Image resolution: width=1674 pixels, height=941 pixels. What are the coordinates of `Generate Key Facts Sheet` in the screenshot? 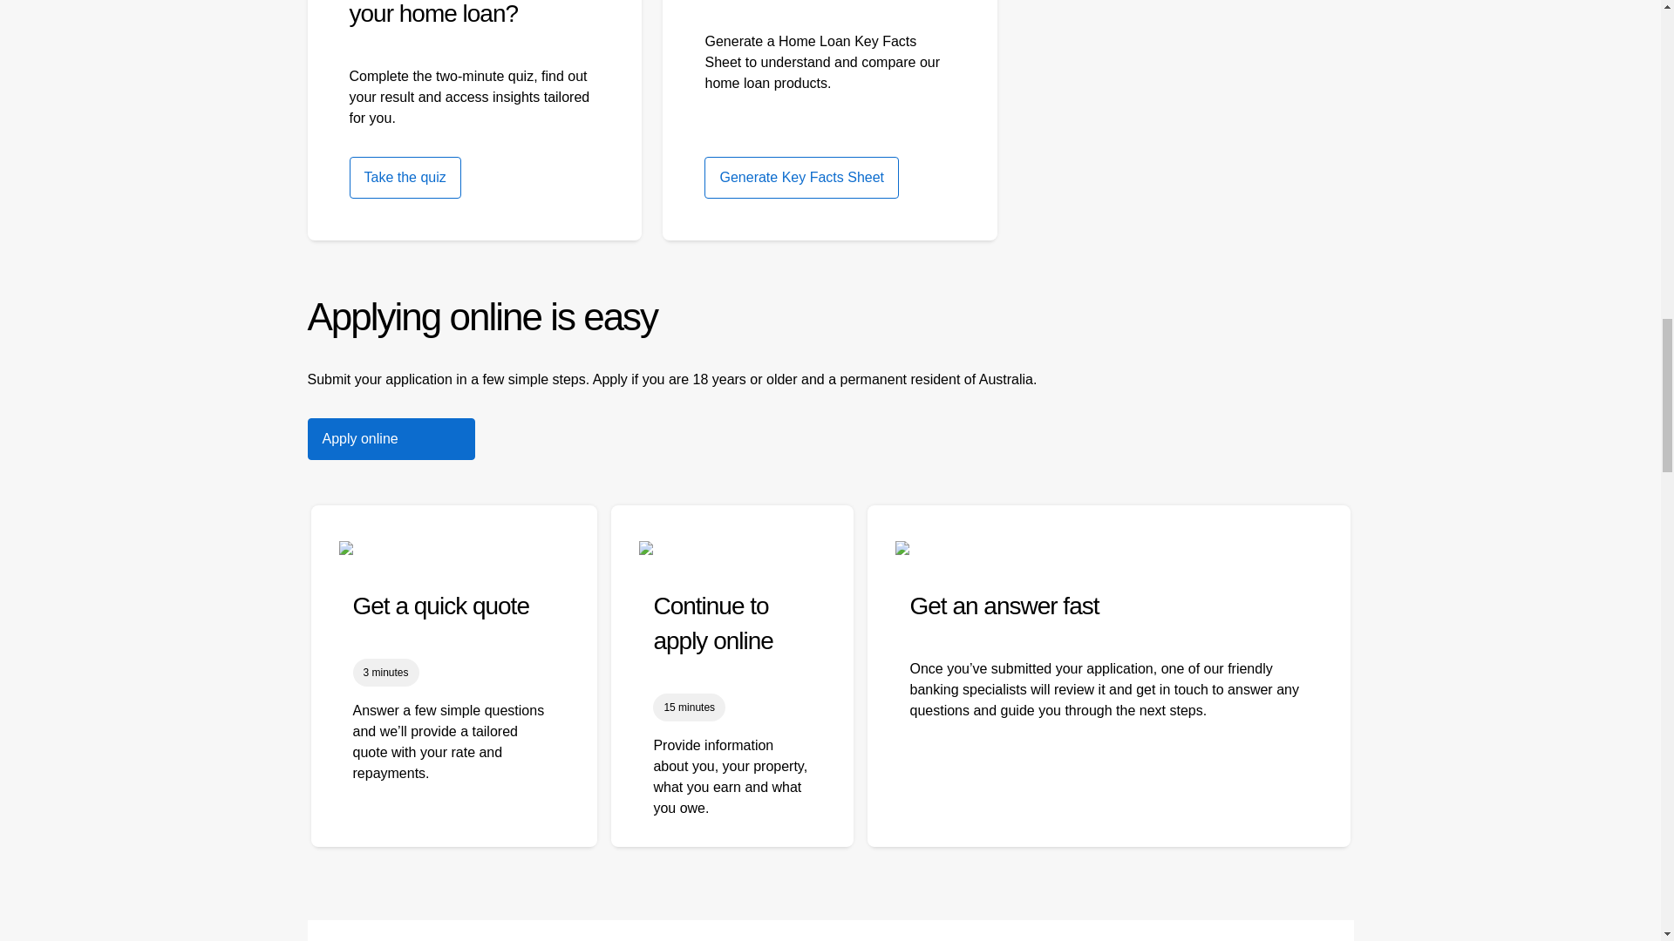 It's located at (802, 178).